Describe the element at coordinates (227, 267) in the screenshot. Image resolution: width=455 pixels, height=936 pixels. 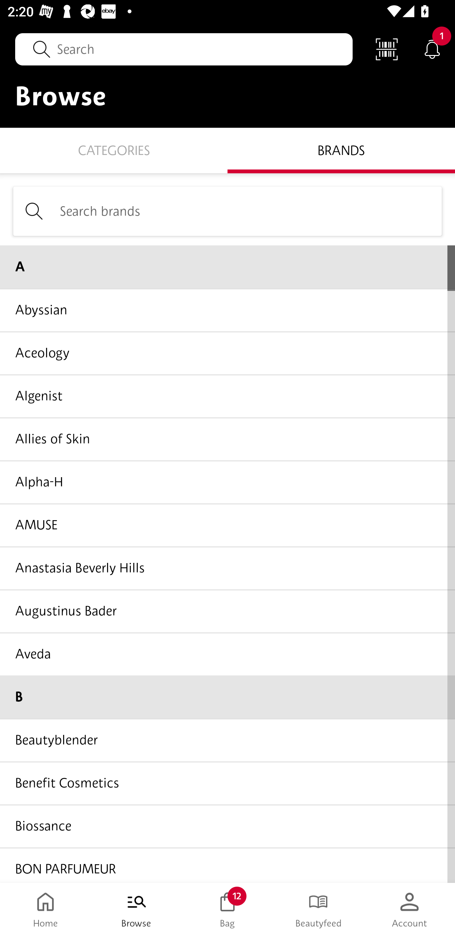
I see `A` at that location.